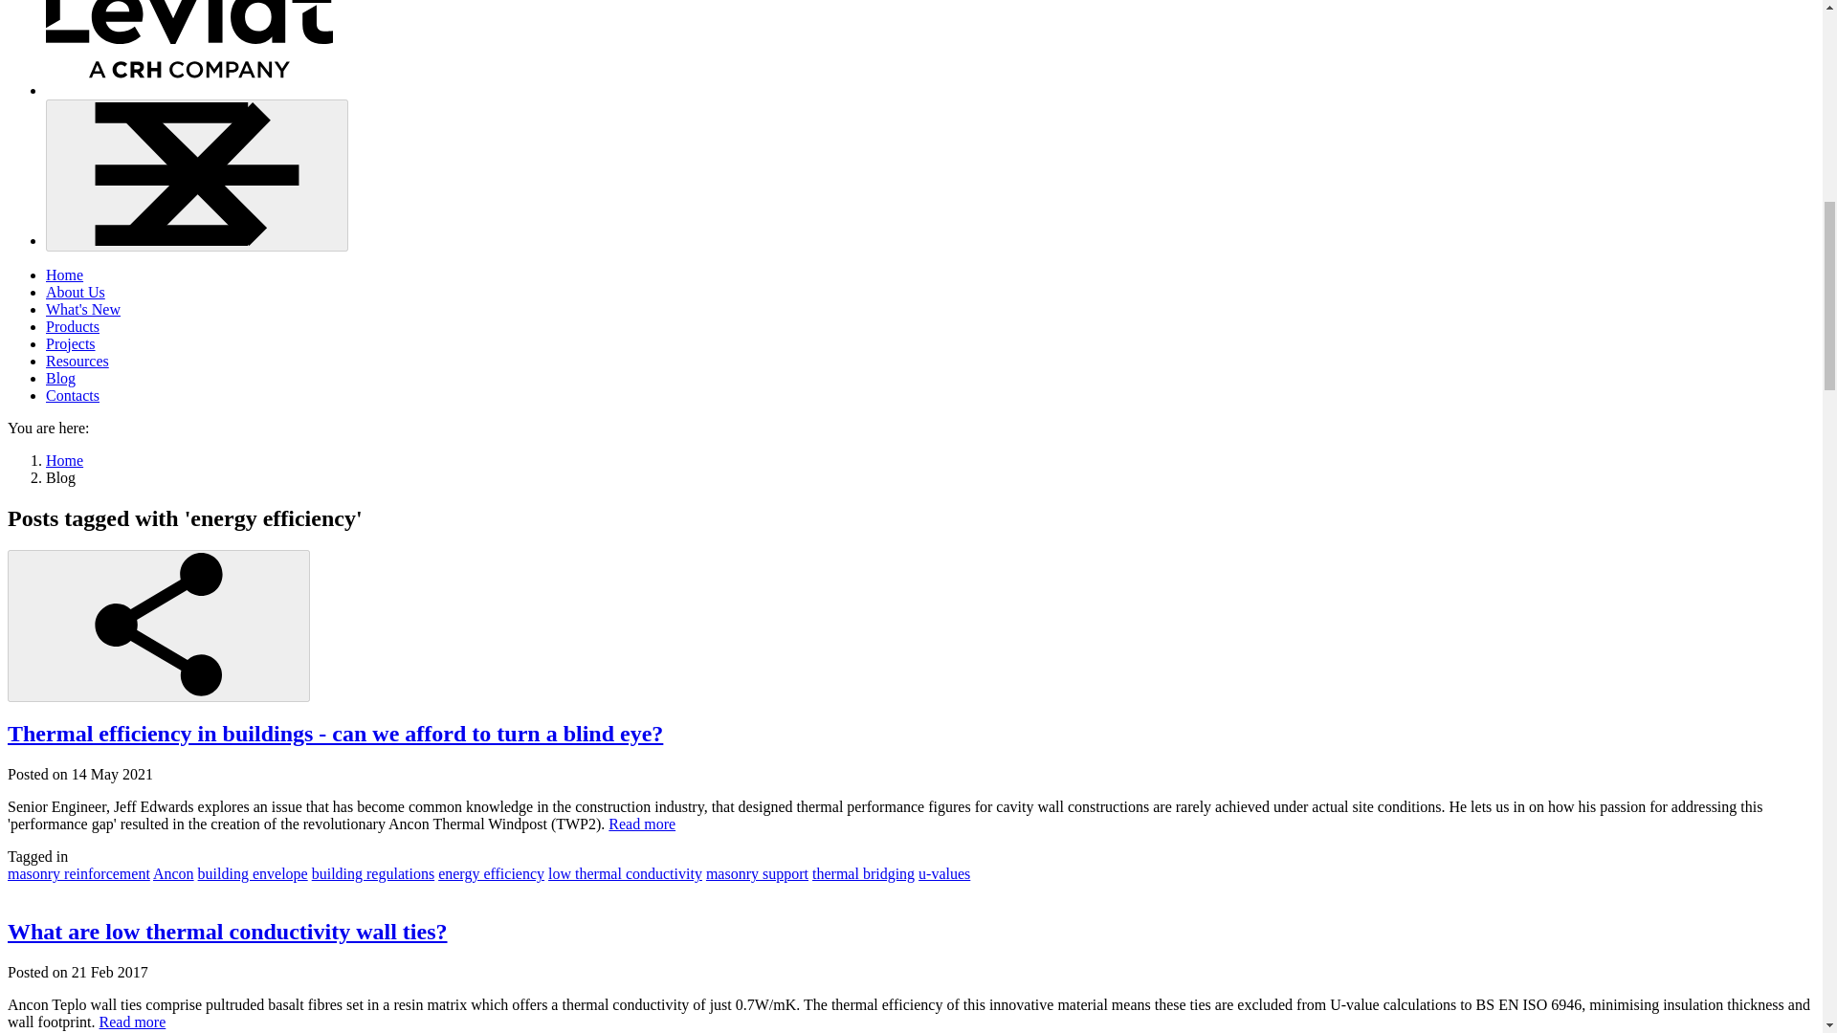 The height and width of the screenshot is (1033, 1837). What do you see at coordinates (77, 361) in the screenshot?
I see `Resources` at bounding box center [77, 361].